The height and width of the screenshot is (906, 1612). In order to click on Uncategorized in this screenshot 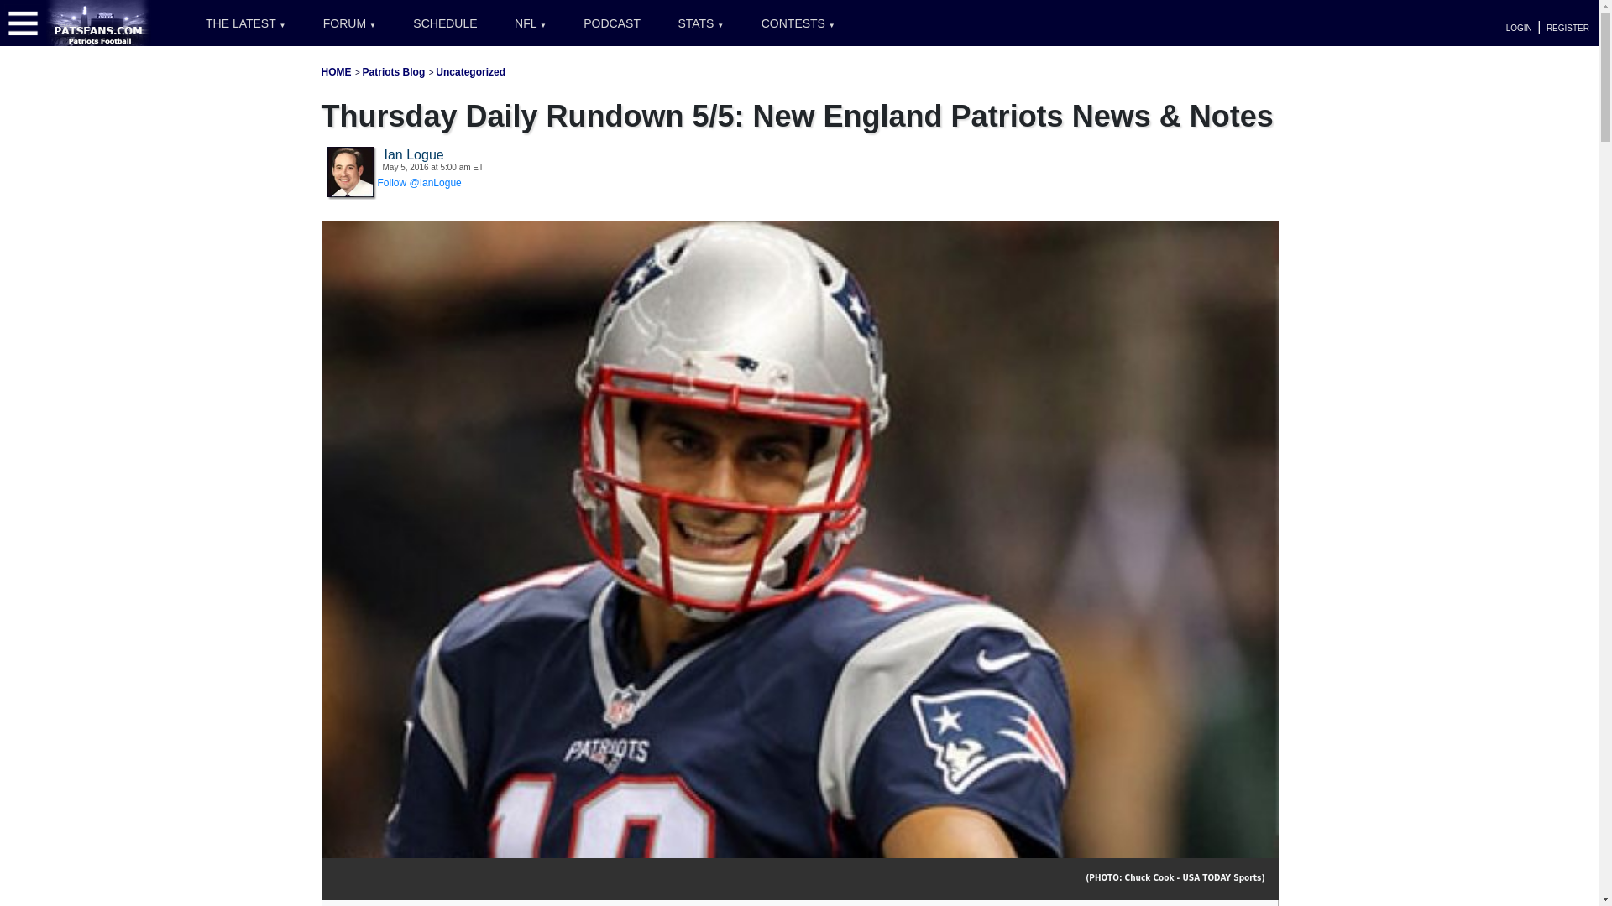, I will do `click(470, 71)`.